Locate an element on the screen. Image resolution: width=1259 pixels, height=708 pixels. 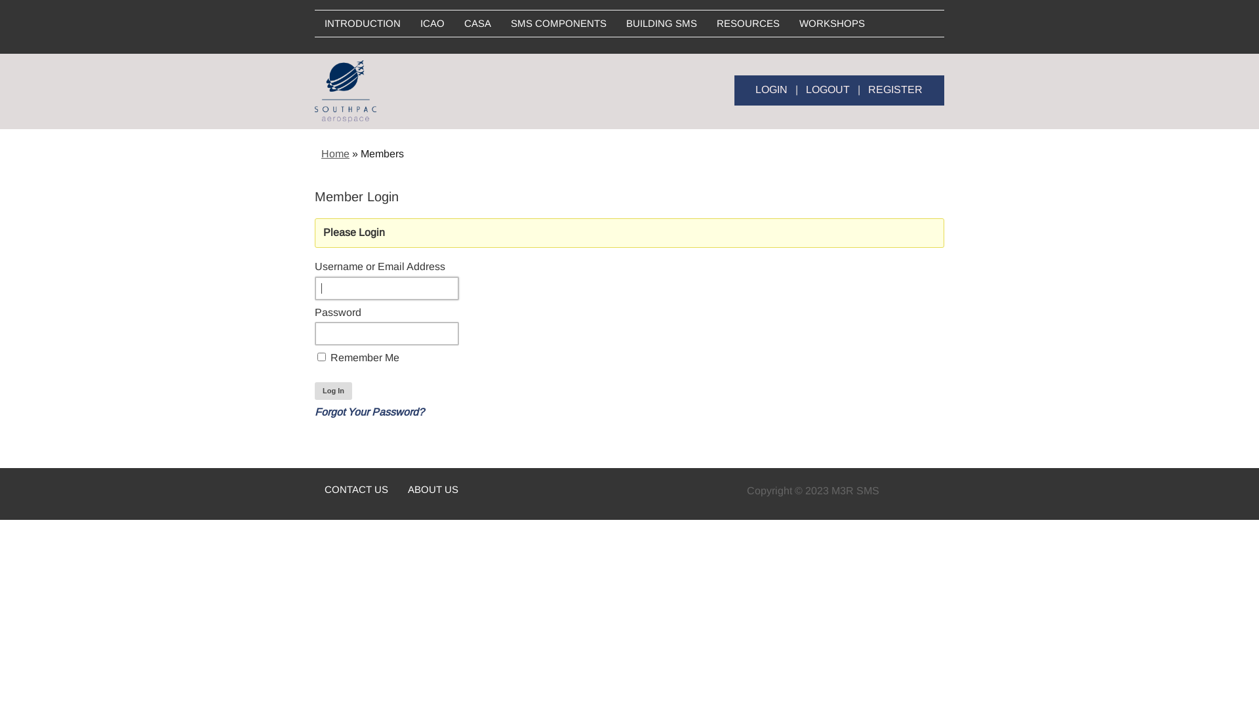
LOGOUT is located at coordinates (828, 89).